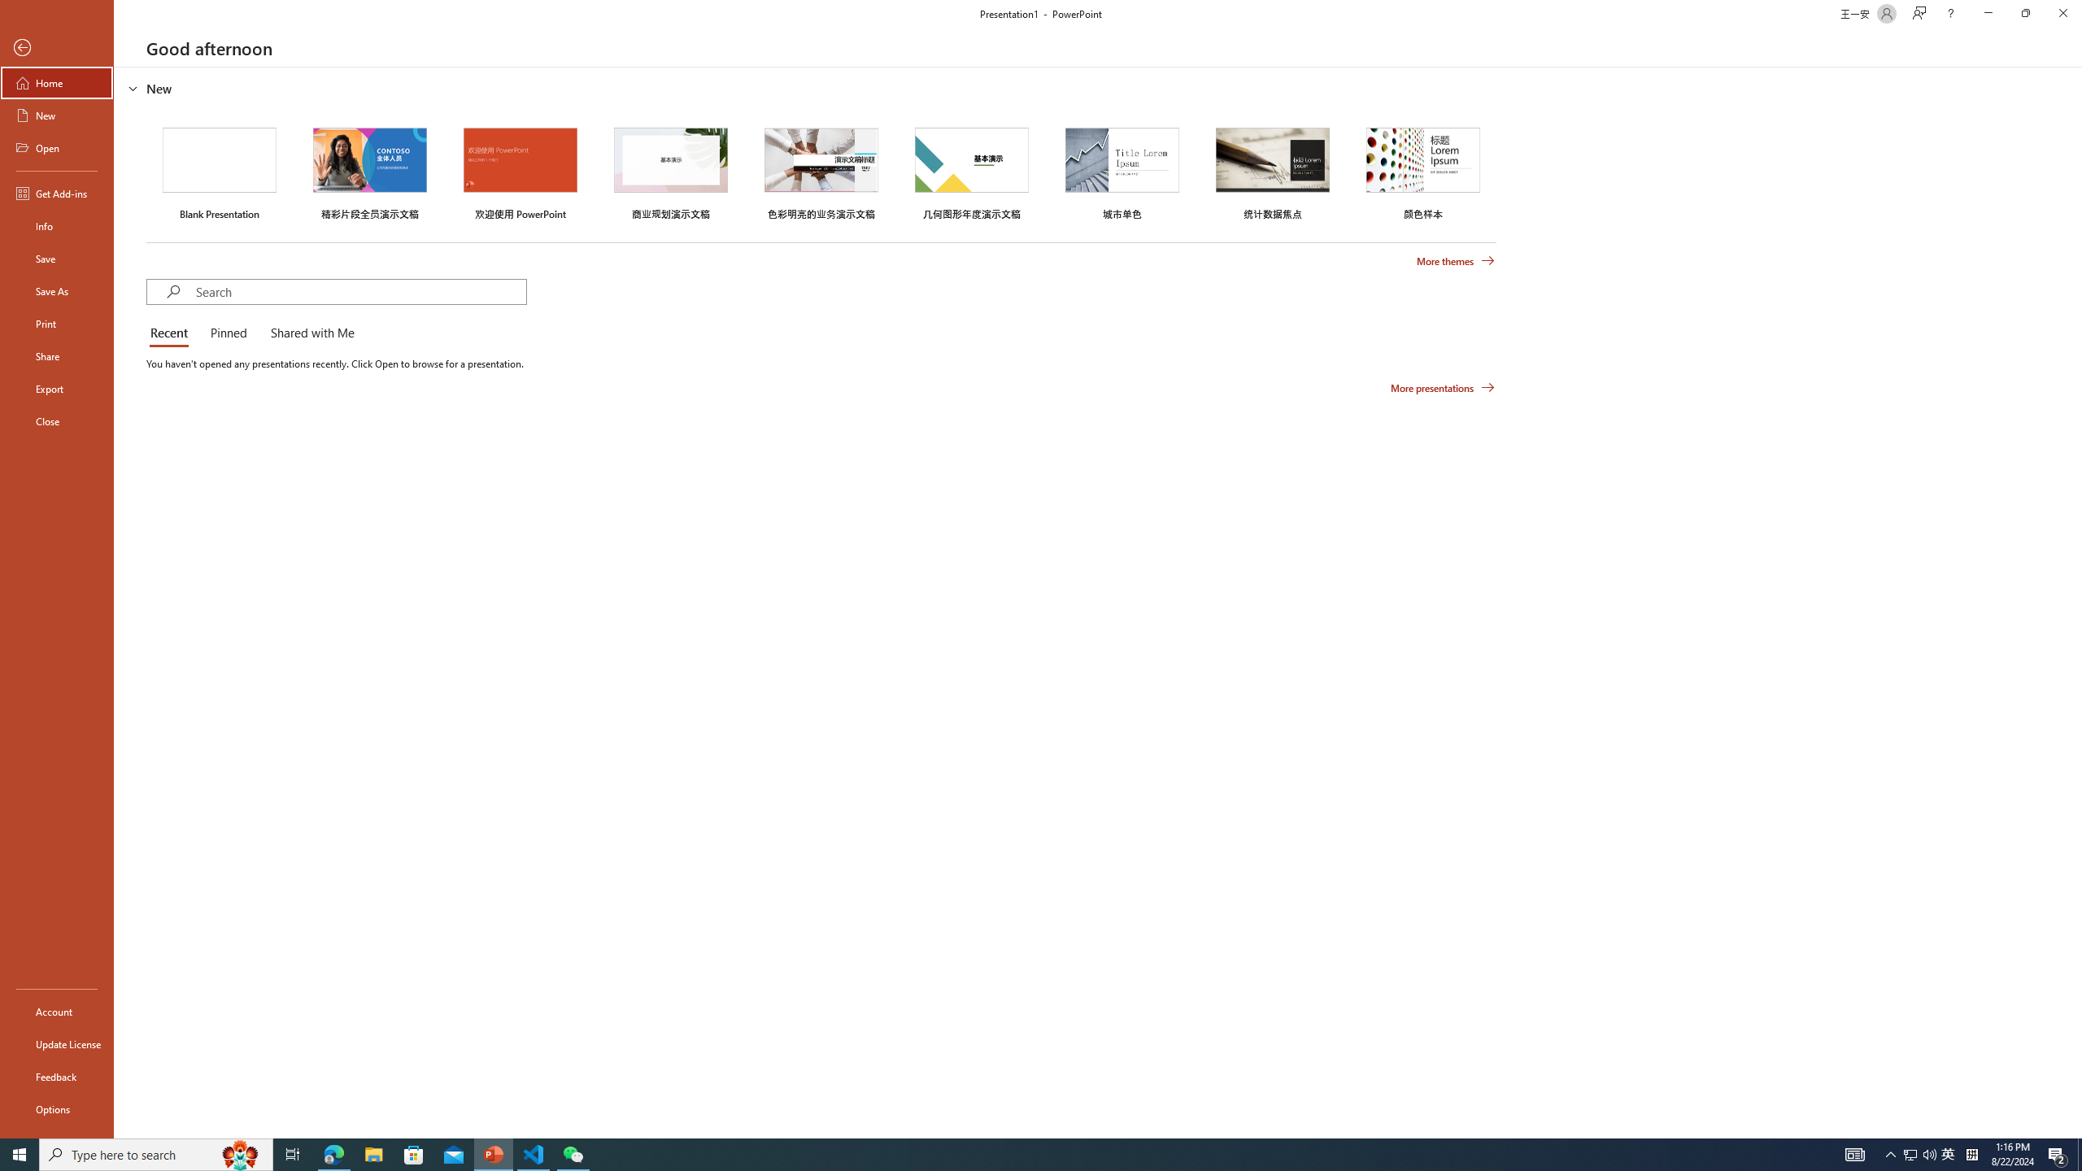 The image size is (2082, 1171). Describe the element at coordinates (57, 291) in the screenshot. I see `Save As` at that location.